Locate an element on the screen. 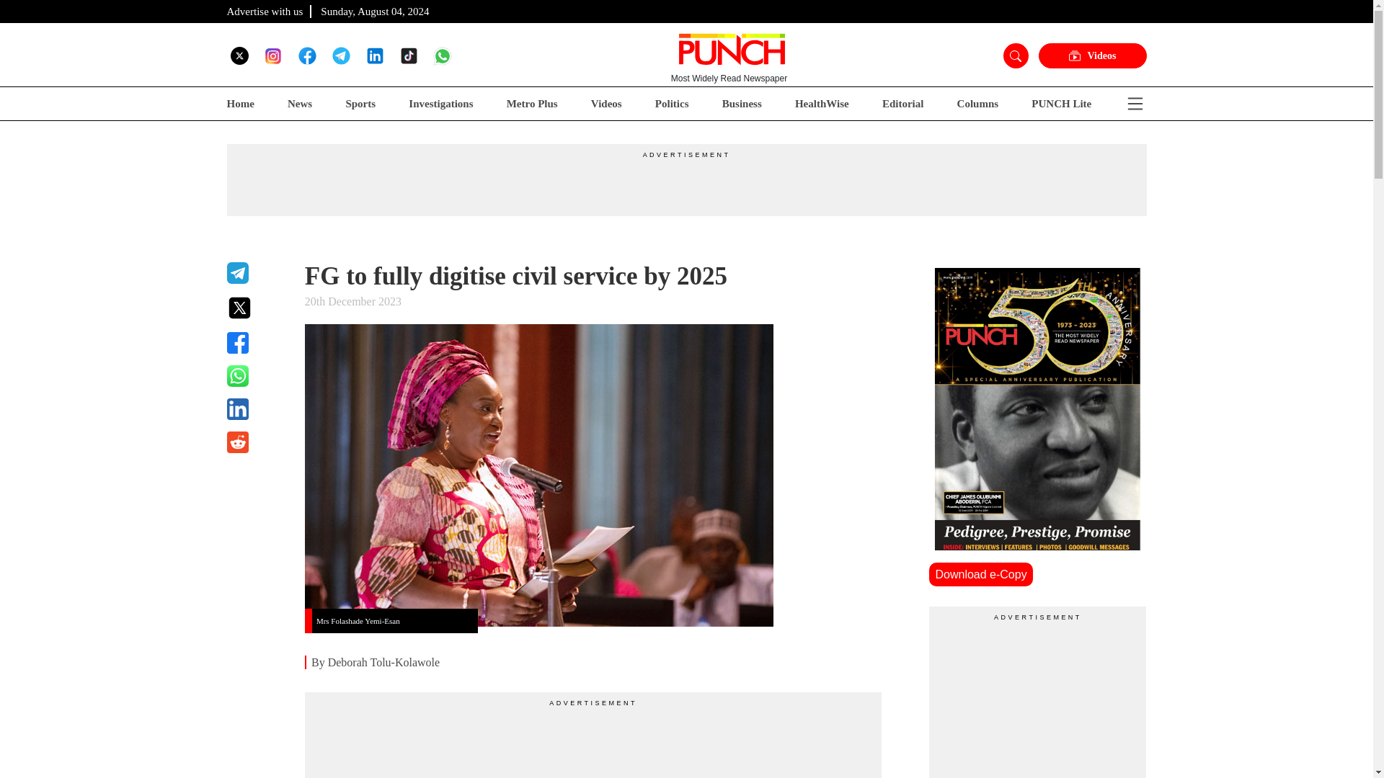  Follow Us on X is located at coordinates (239, 55).